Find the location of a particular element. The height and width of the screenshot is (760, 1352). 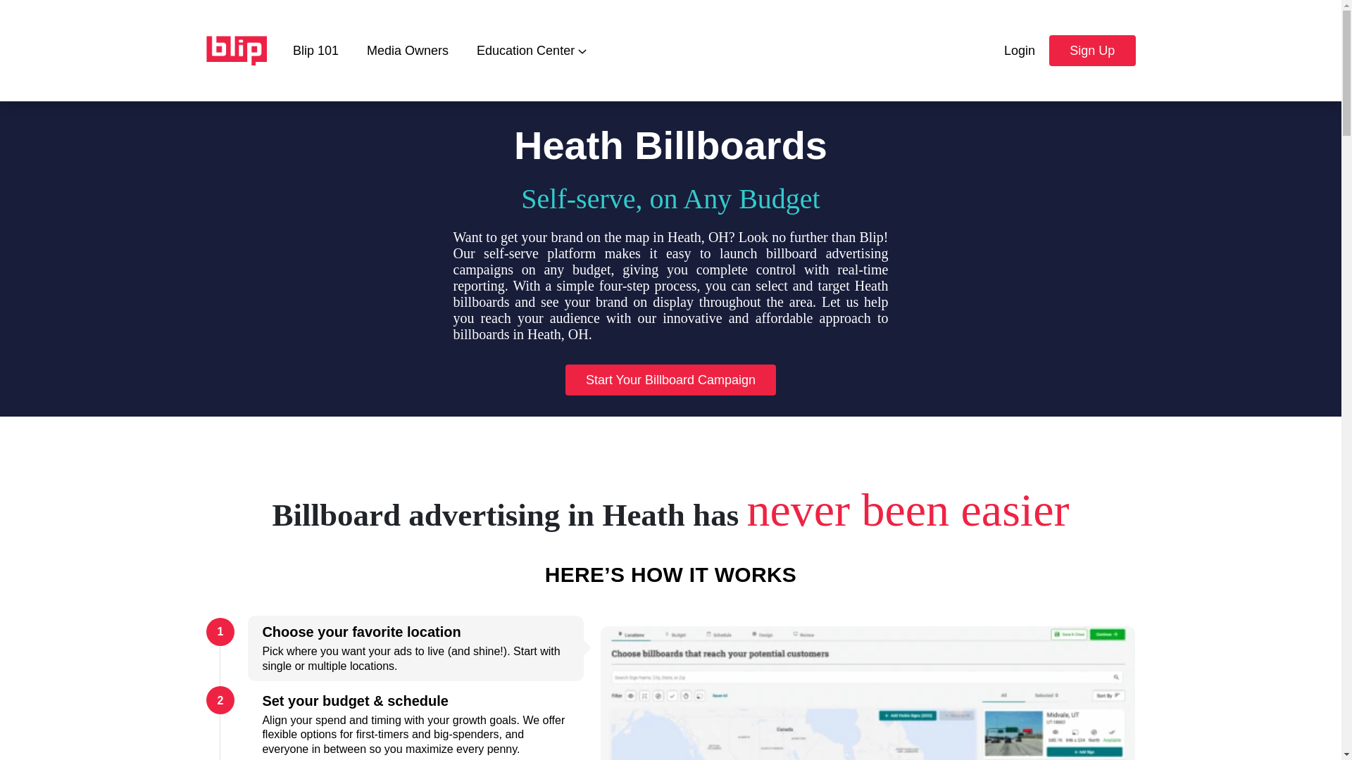

Blip 101 is located at coordinates (315, 49).